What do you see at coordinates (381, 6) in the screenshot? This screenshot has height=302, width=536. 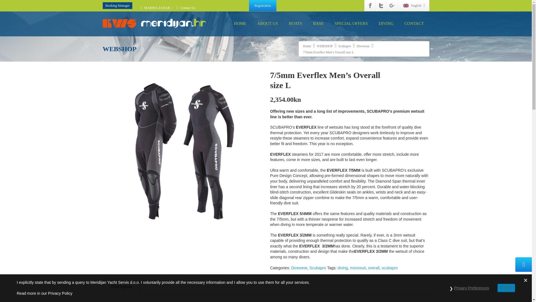 I see `Twitter` at bounding box center [381, 6].